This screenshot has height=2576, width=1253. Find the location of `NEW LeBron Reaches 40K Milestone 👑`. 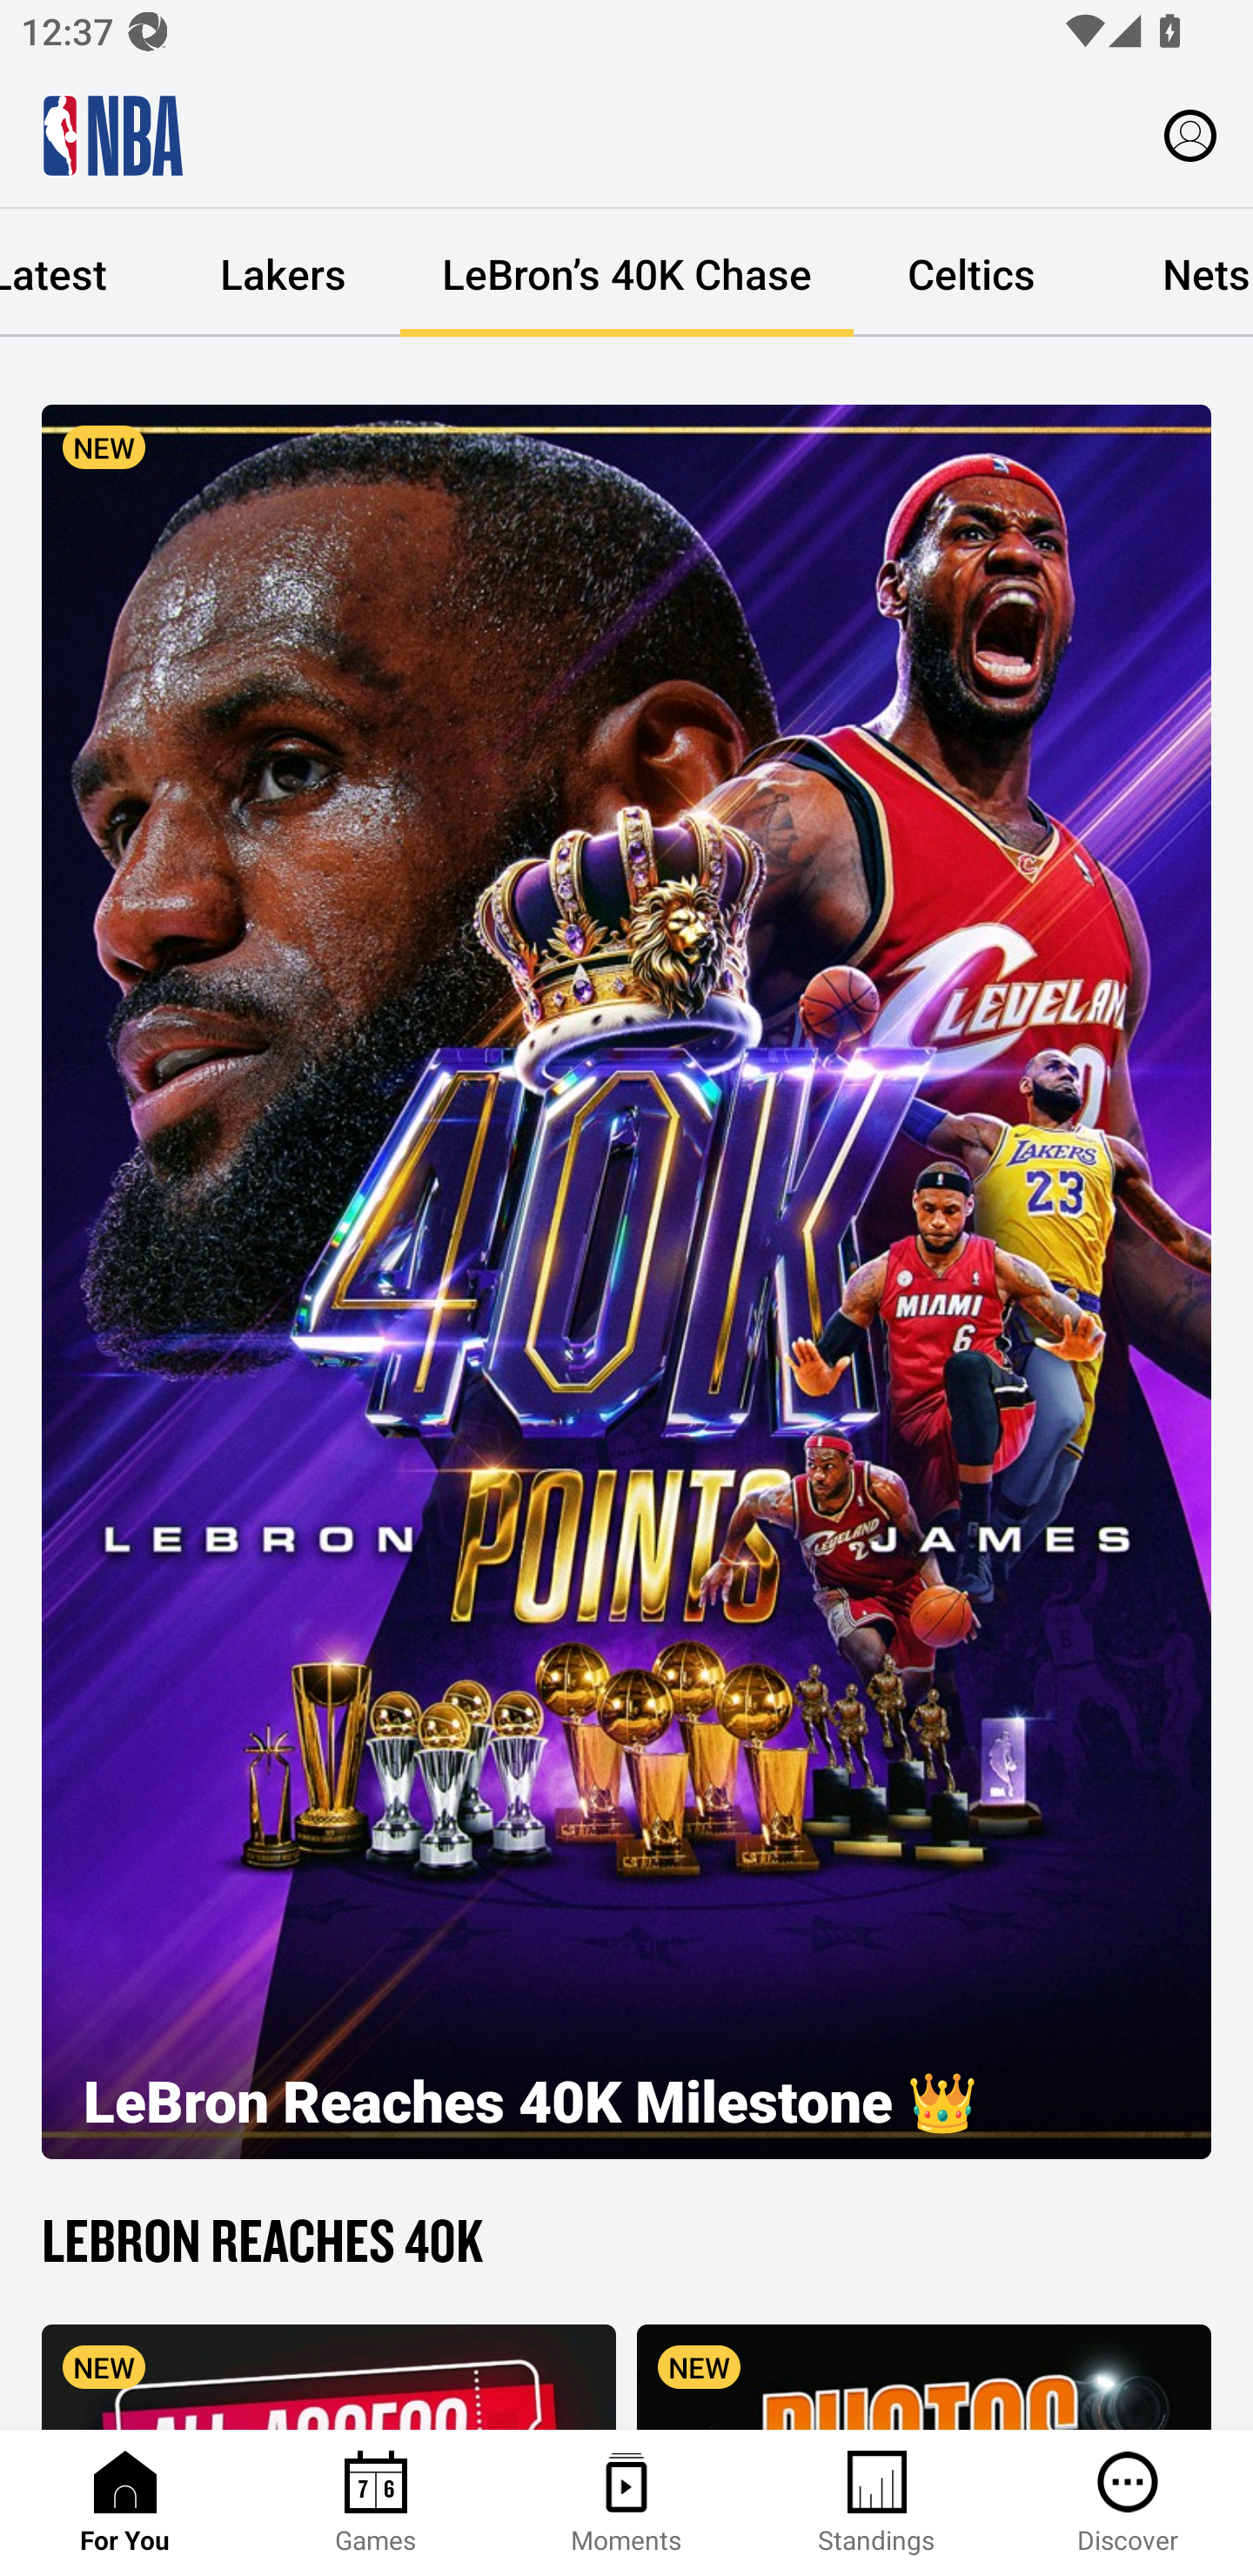

NEW LeBron Reaches 40K Milestone 👑 is located at coordinates (626, 1281).